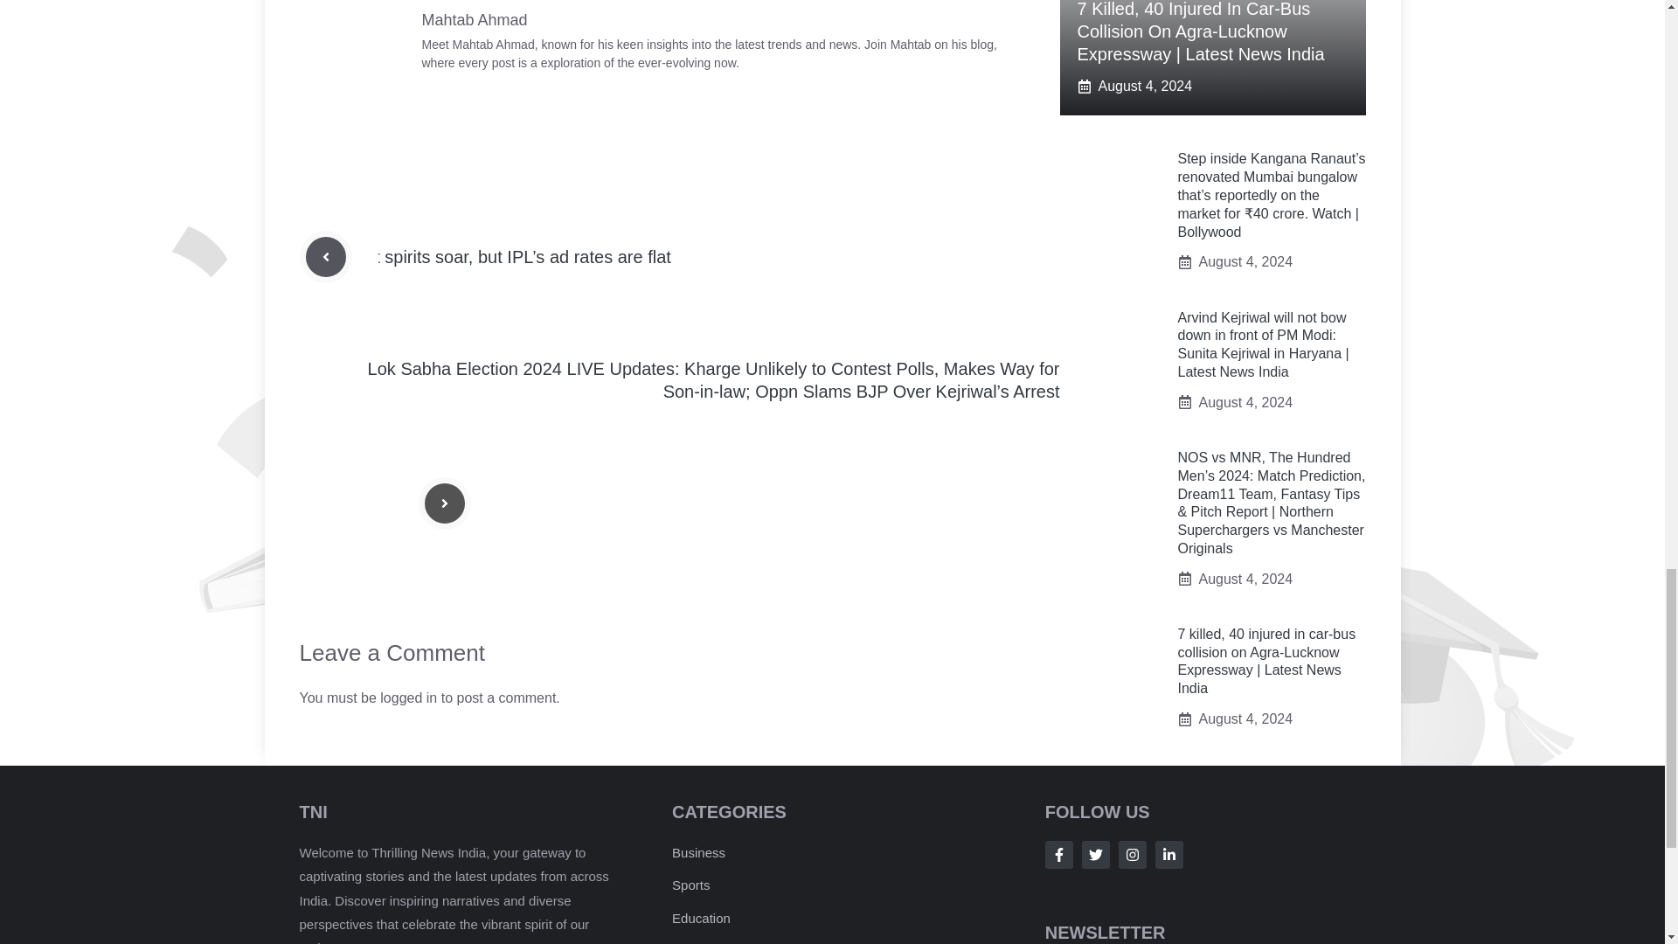  I want to click on Business, so click(698, 851).